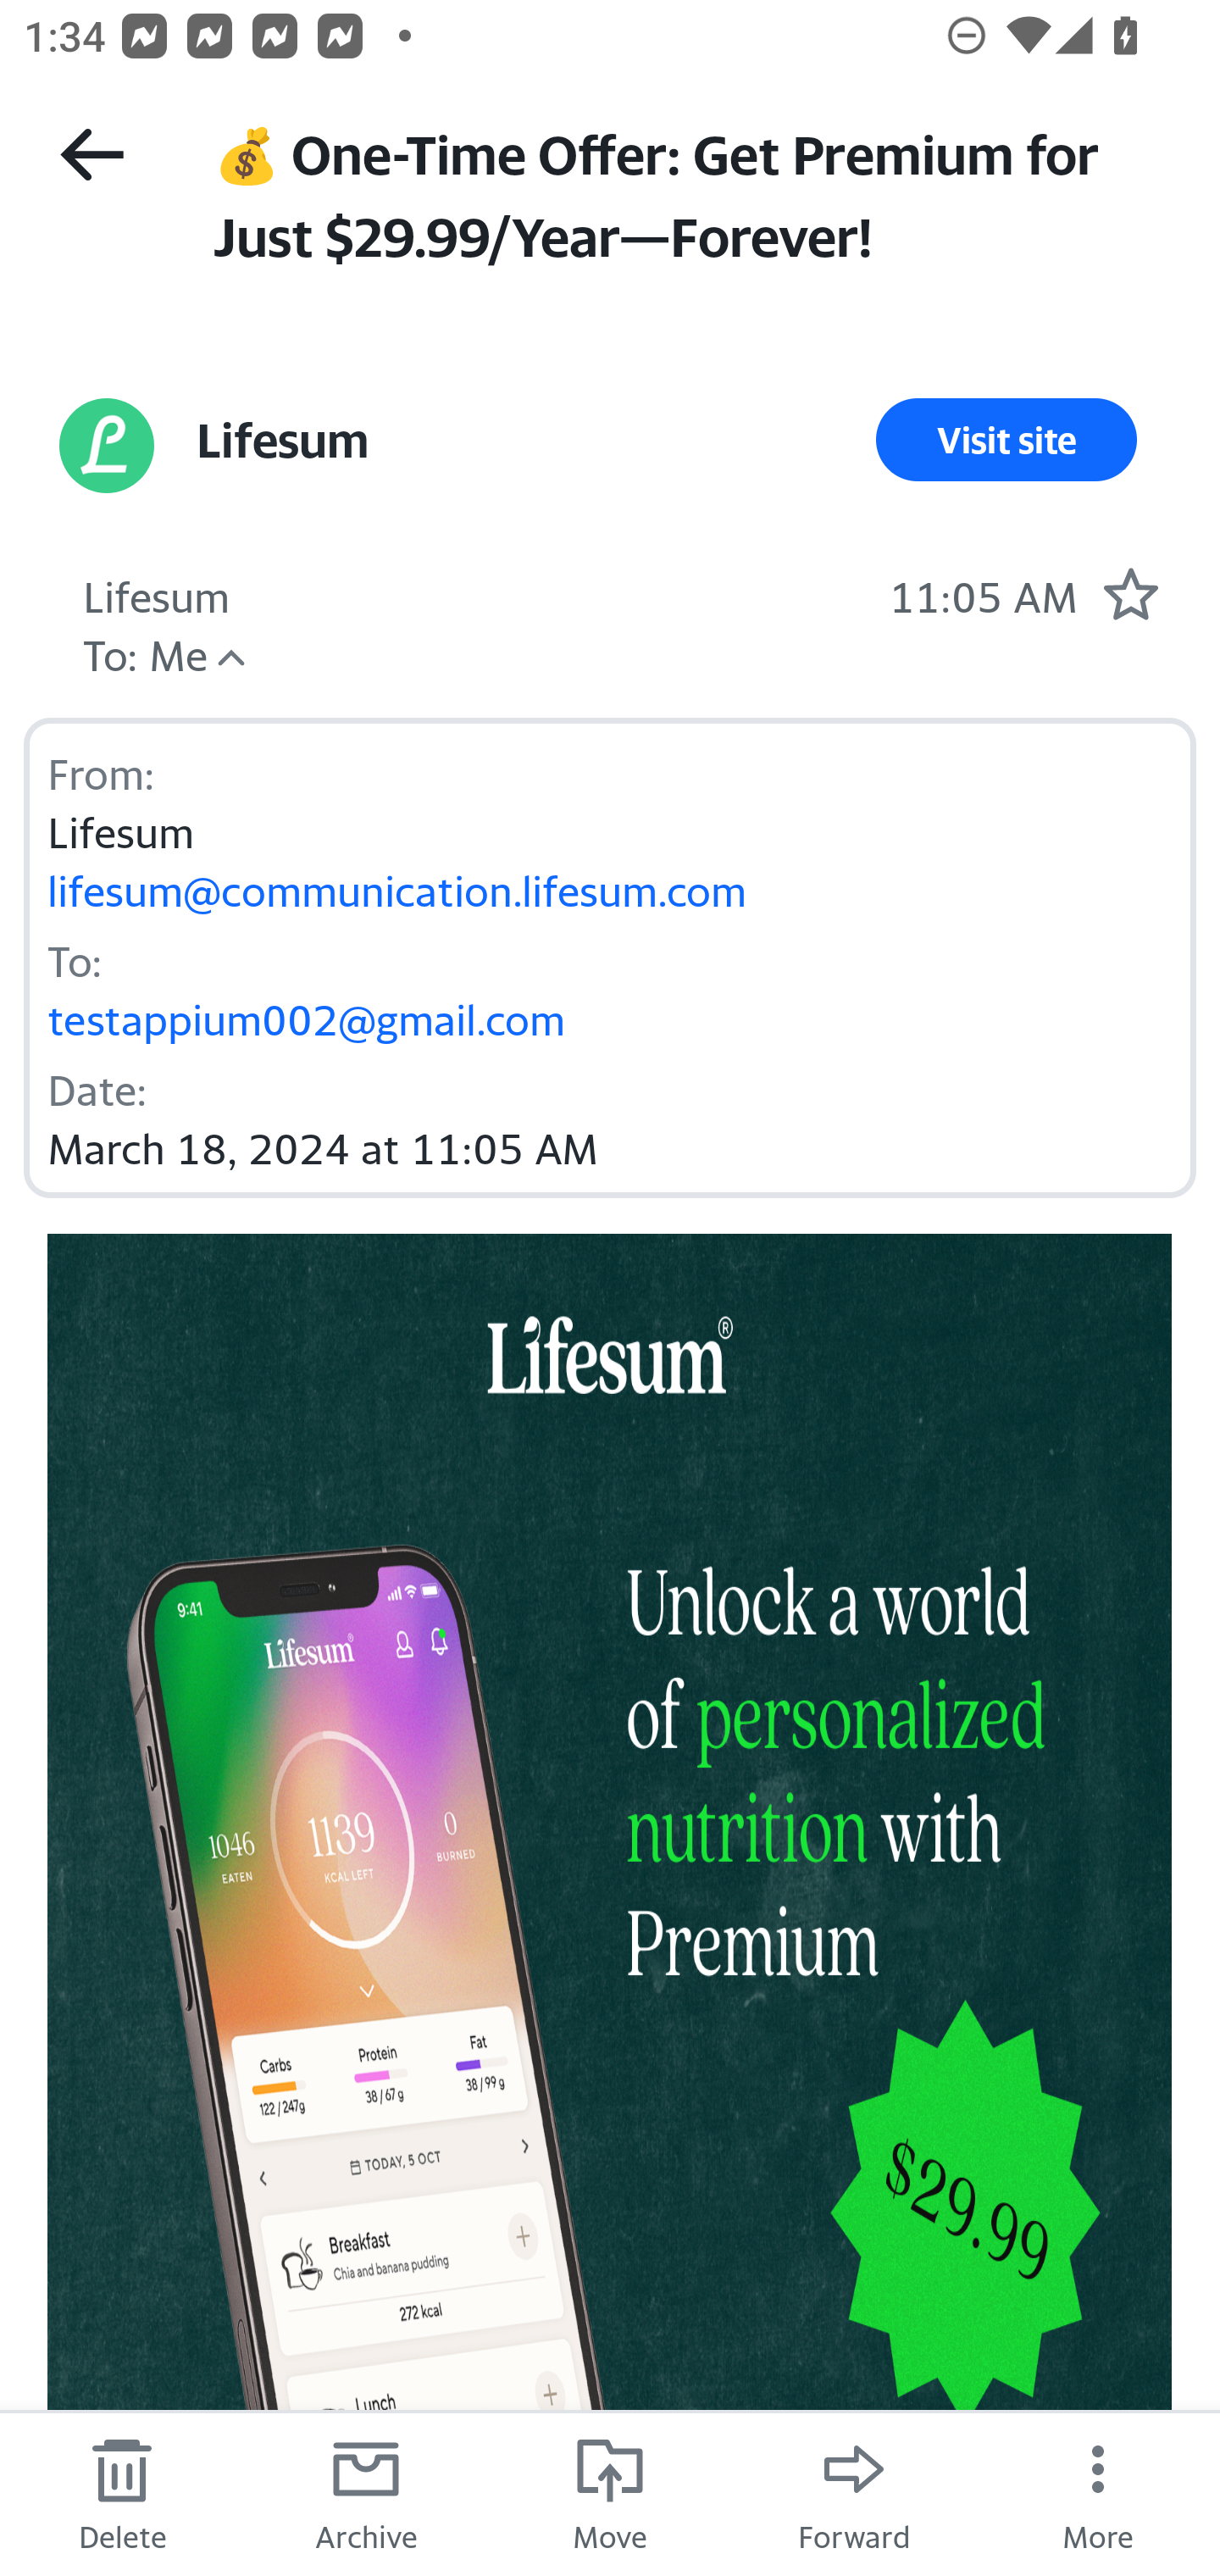  I want to click on To: Me Hide details, so click(144, 651).